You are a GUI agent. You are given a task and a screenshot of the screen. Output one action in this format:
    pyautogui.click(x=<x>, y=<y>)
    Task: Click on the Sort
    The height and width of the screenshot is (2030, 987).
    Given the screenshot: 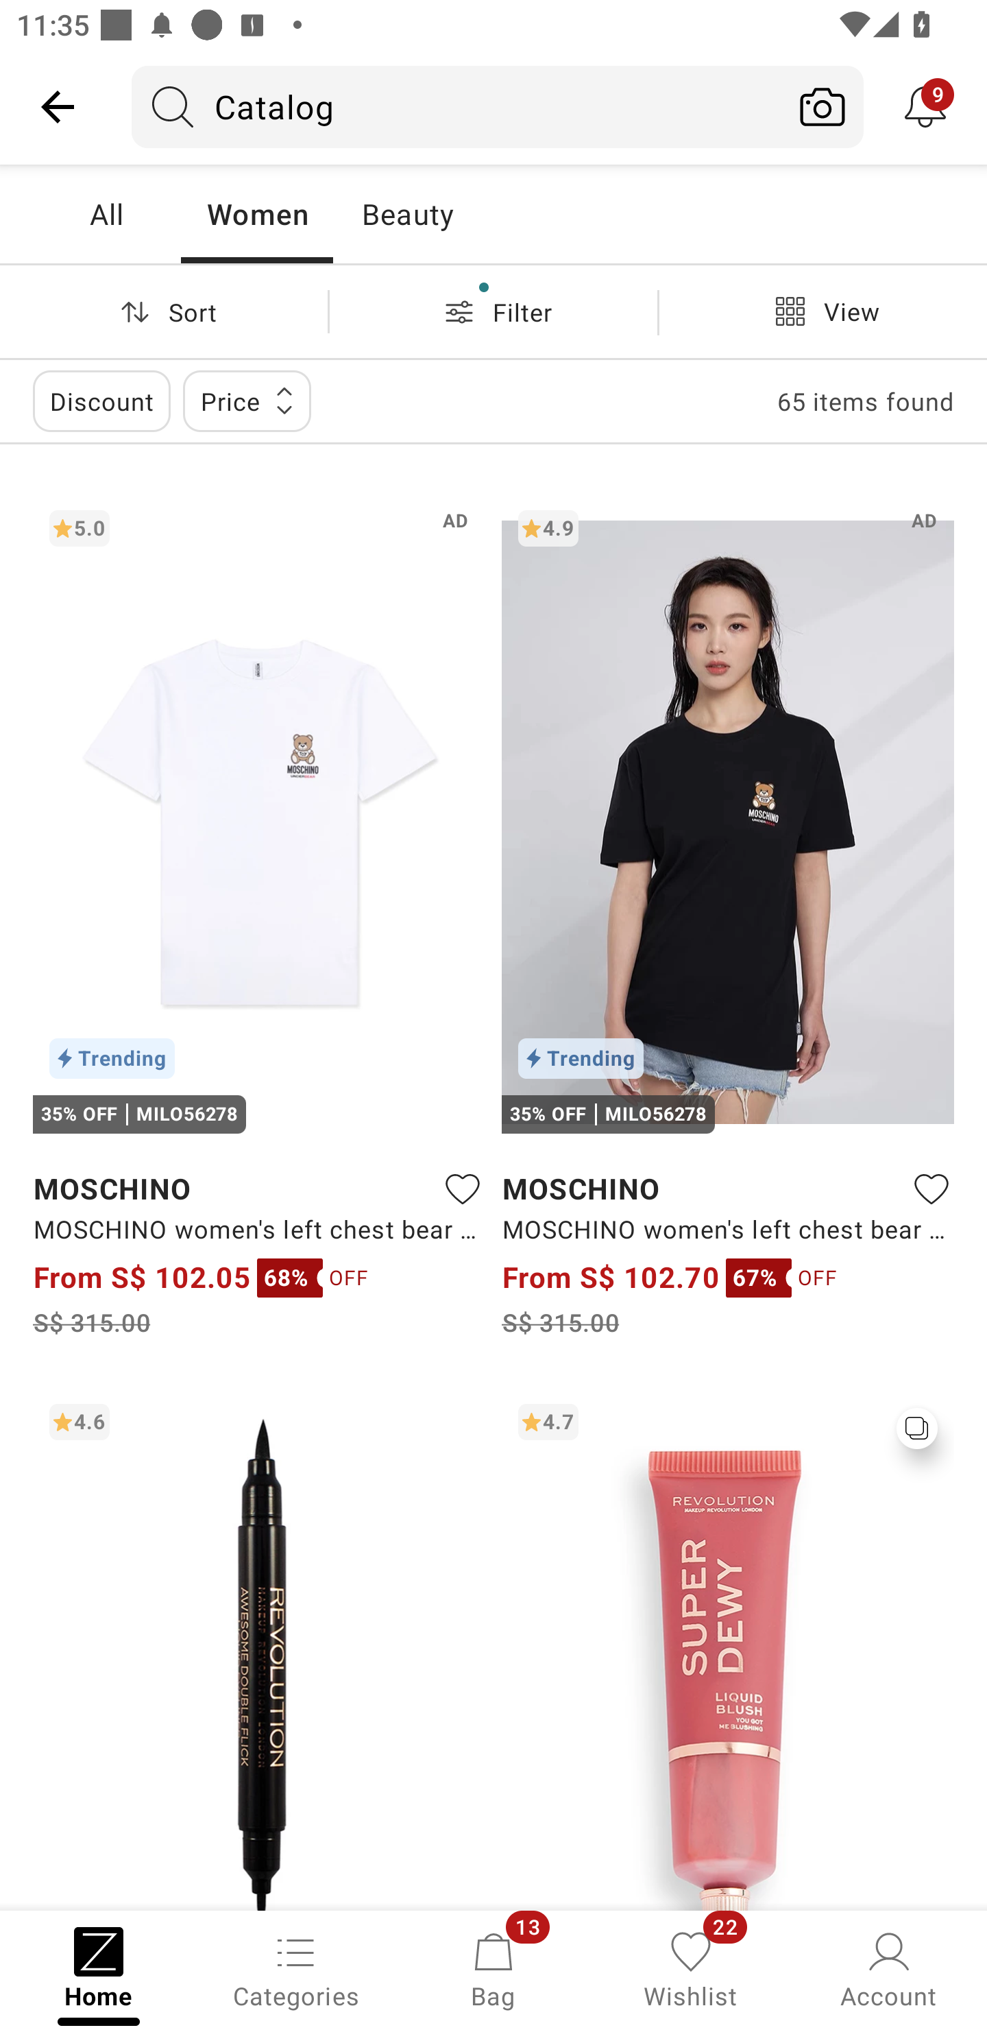 What is the action you would take?
    pyautogui.click(x=164, y=311)
    